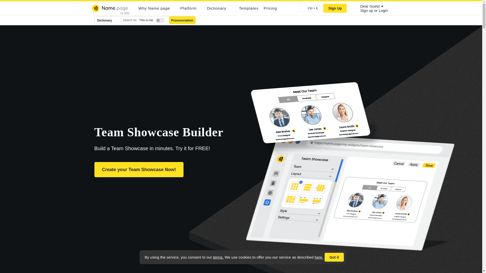 This screenshot has height=273, width=486. I want to click on Dictionary, so click(108, 20).